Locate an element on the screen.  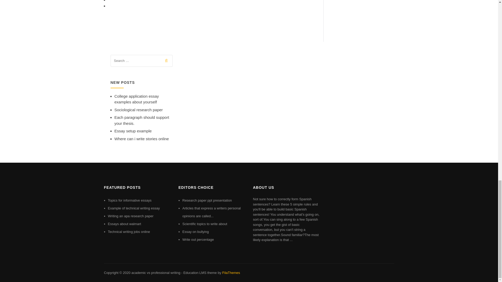
Essay setup example is located at coordinates (133, 131).